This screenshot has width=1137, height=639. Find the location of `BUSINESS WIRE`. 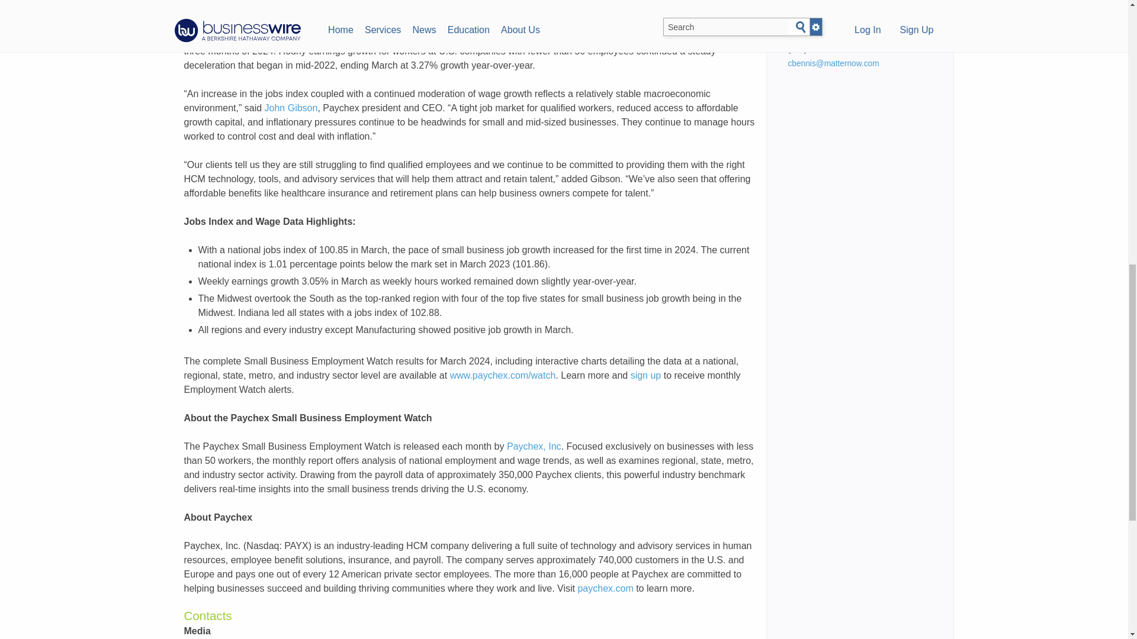

BUSINESS WIRE is located at coordinates (313, 22).